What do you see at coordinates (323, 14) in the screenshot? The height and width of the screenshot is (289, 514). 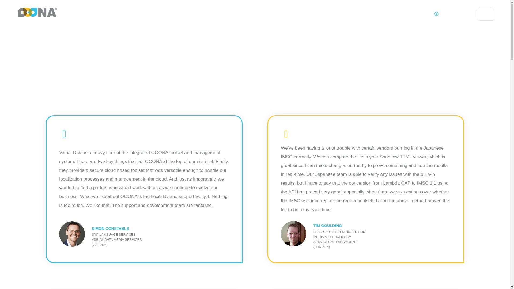 I see `CONTACT US` at bounding box center [323, 14].